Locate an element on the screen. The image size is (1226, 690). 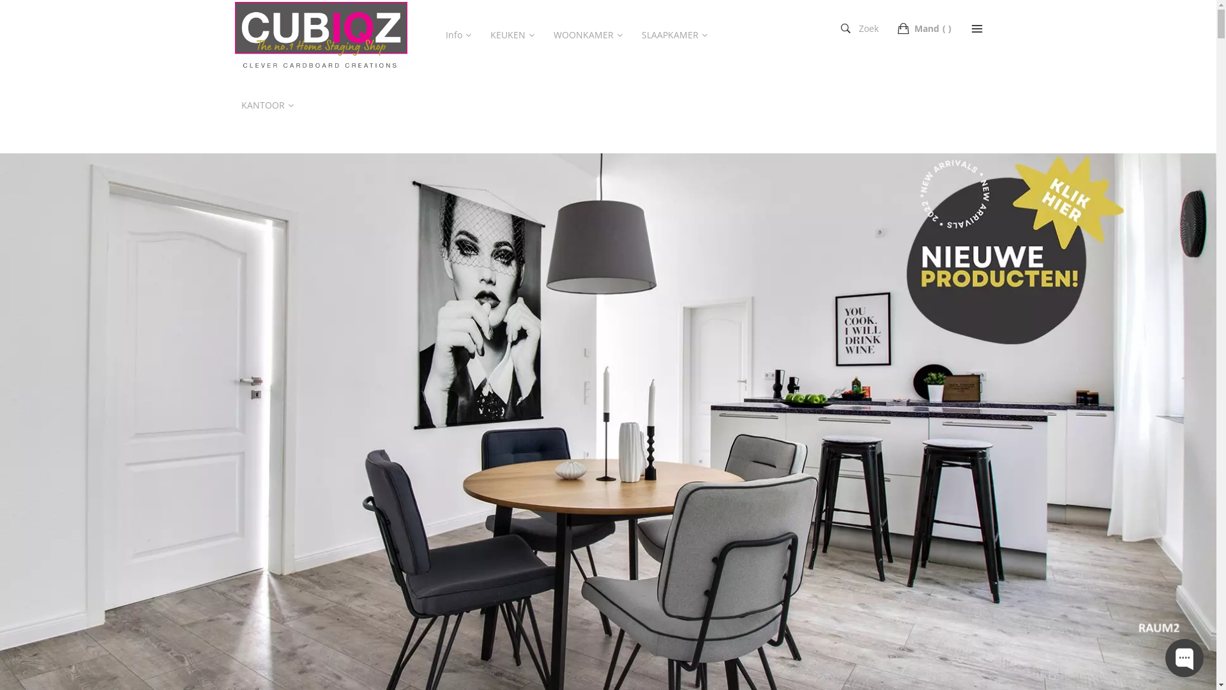
Cubiqz  is located at coordinates (321, 35).